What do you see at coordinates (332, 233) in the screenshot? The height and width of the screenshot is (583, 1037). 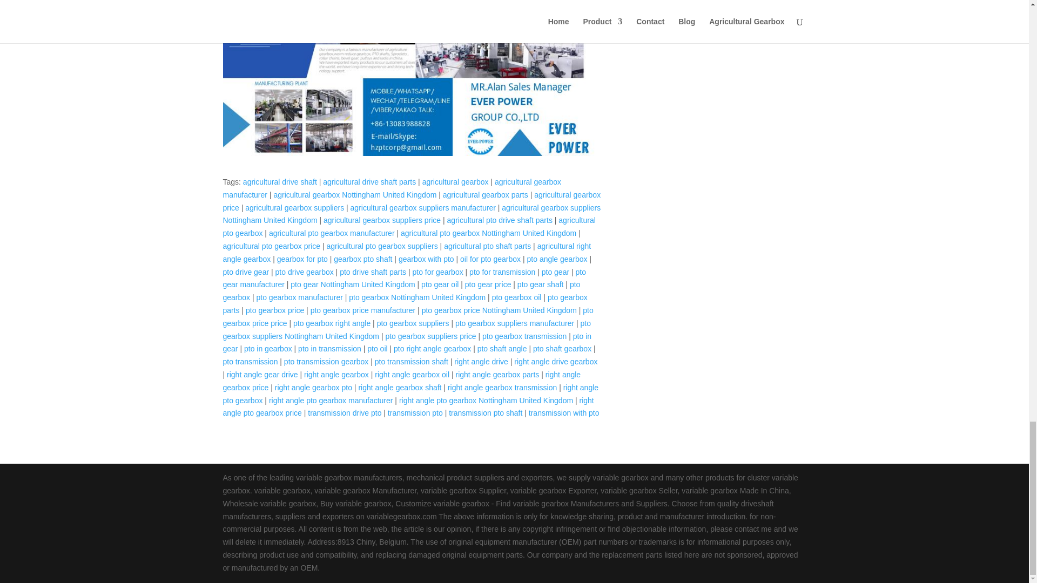 I see `agricultural pto gearbox manufacturer` at bounding box center [332, 233].